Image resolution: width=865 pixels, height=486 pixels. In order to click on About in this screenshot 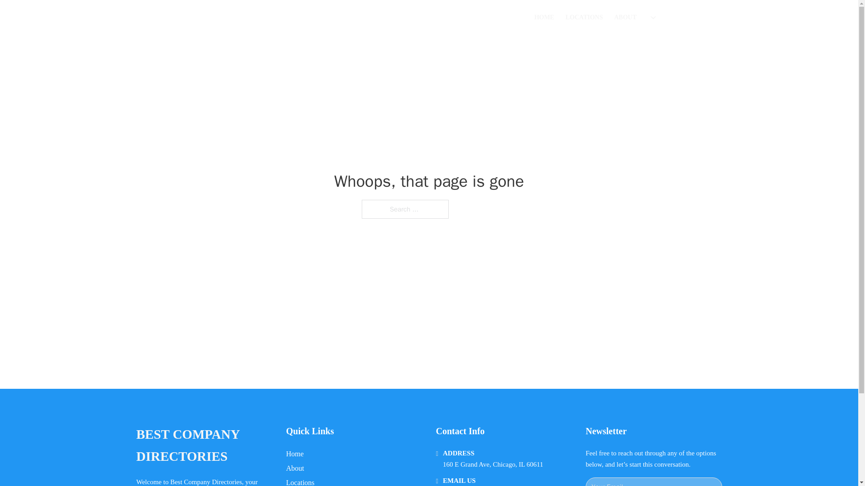, I will do `click(295, 468)`.